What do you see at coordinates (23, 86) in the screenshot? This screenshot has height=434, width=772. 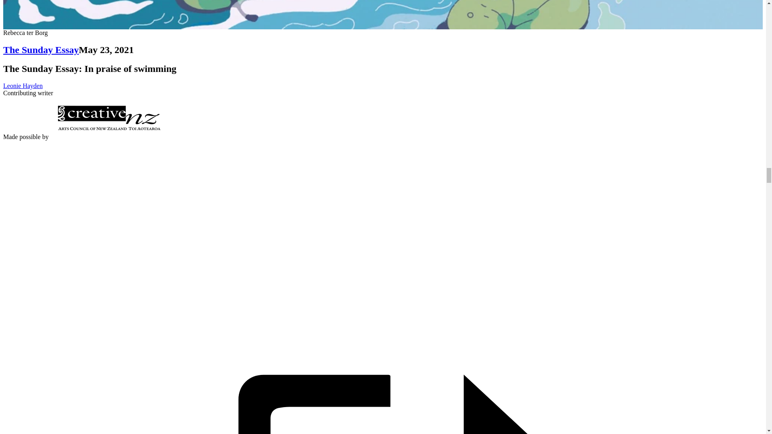 I see `view all posts by Leonie Hayden` at bounding box center [23, 86].